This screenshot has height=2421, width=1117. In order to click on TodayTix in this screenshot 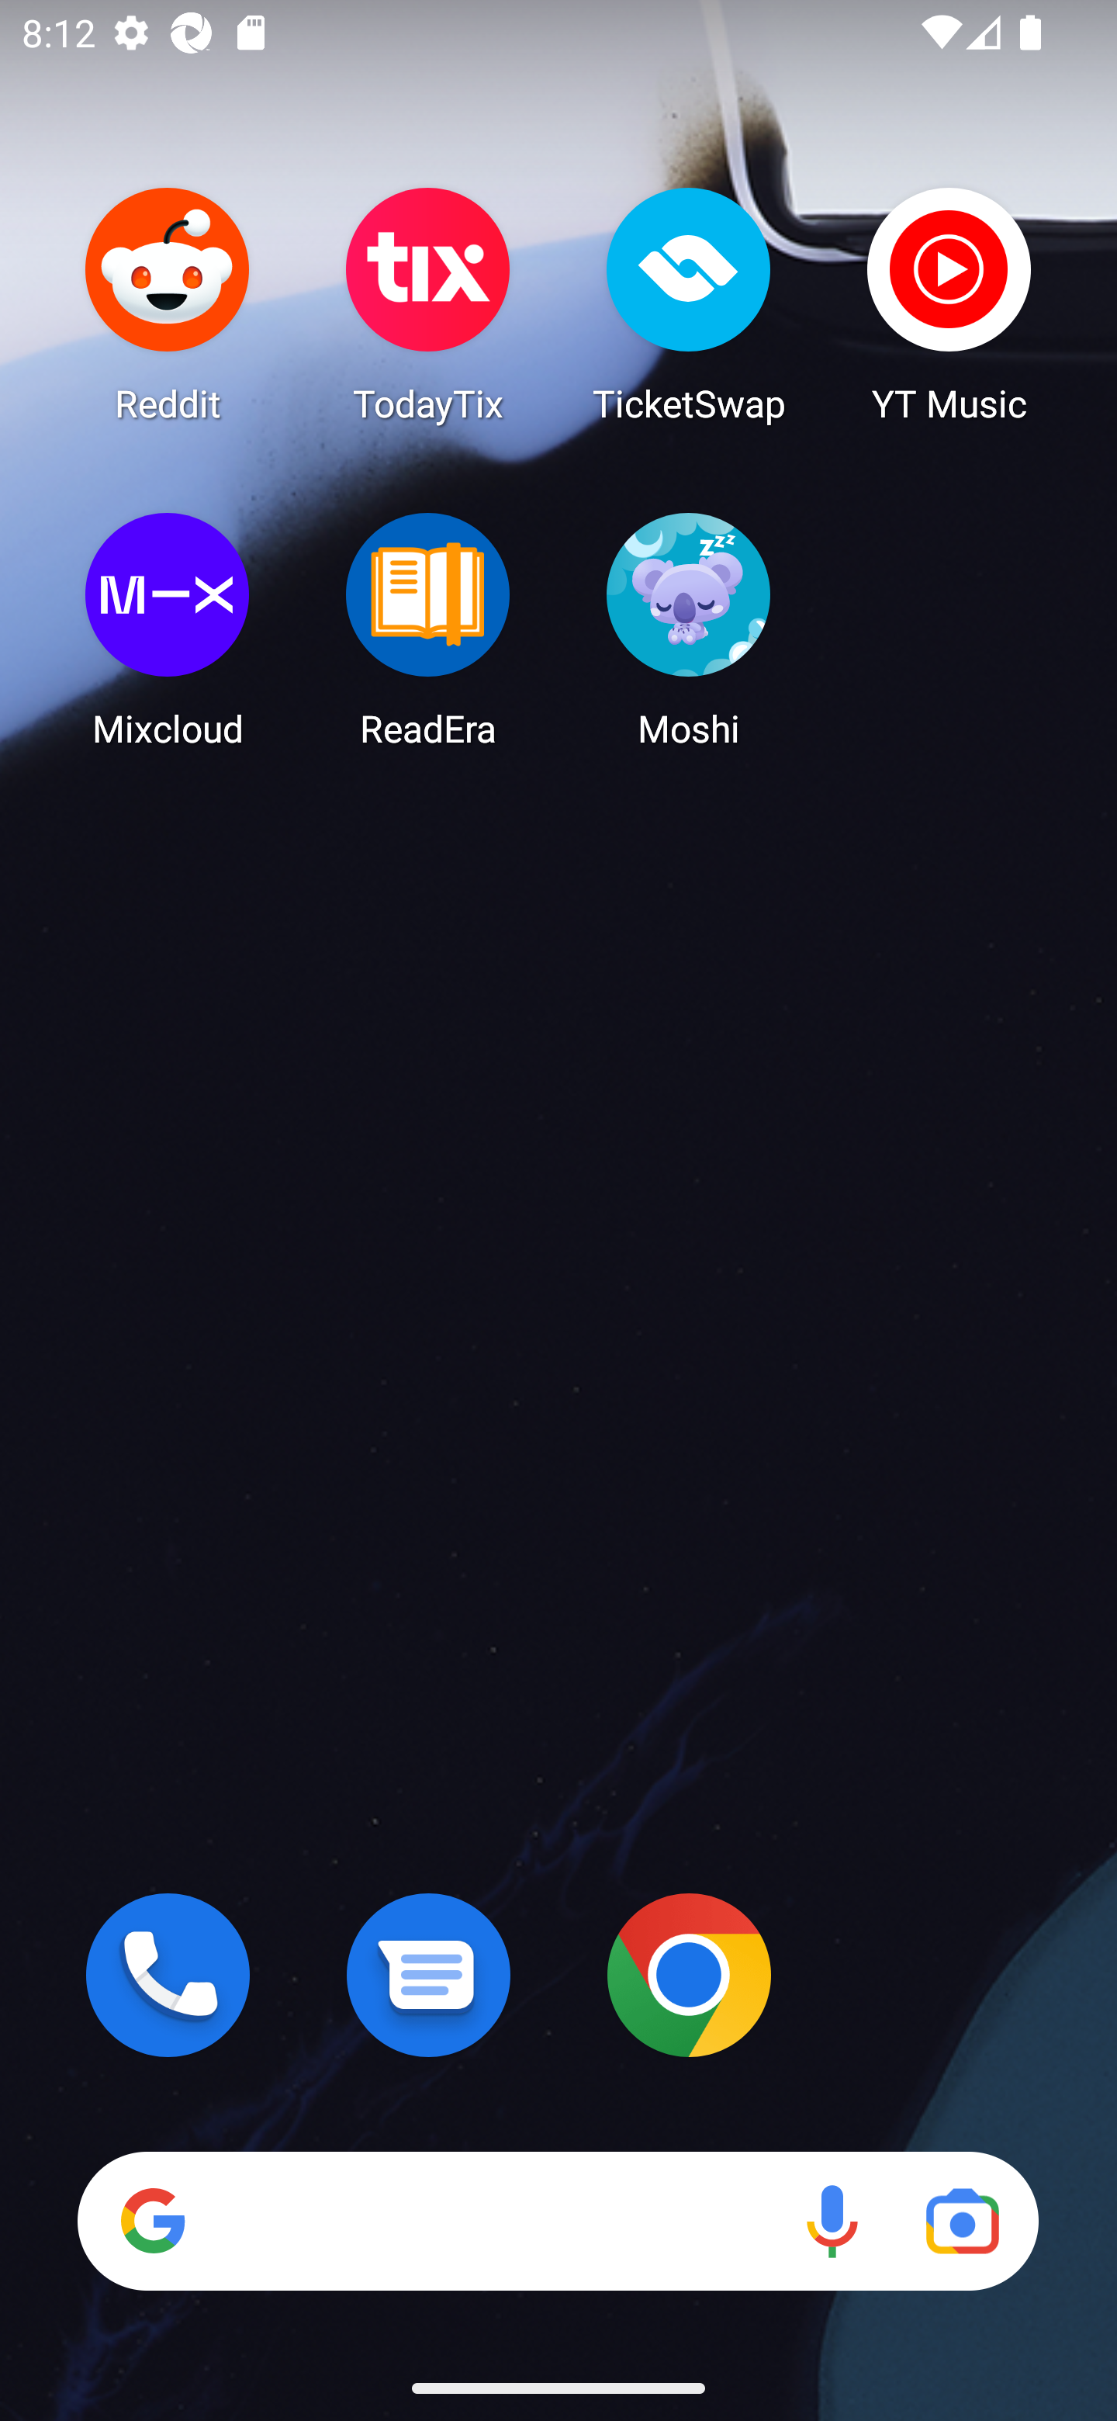, I will do `click(428, 304)`.